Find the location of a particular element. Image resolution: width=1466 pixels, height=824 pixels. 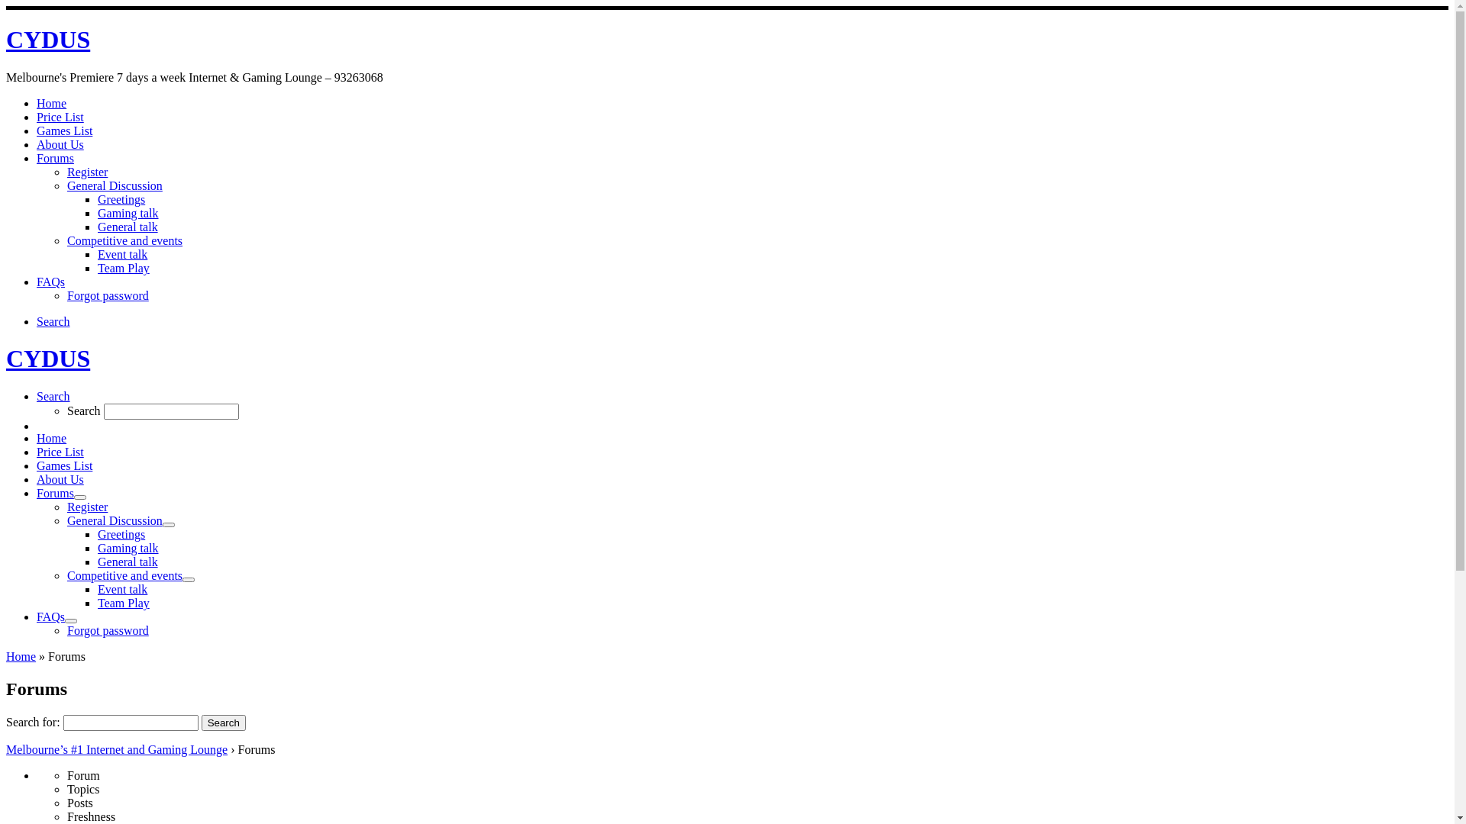

Event talk is located at coordinates (122, 255).